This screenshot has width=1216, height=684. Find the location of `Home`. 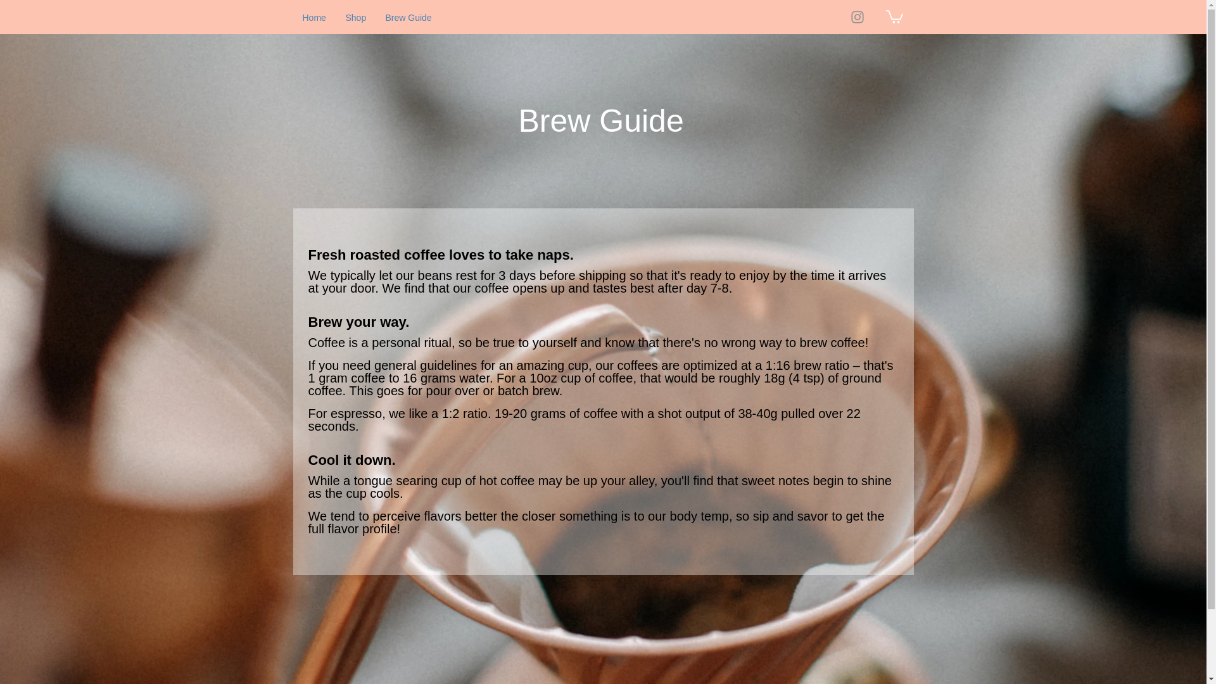

Home is located at coordinates (314, 16).